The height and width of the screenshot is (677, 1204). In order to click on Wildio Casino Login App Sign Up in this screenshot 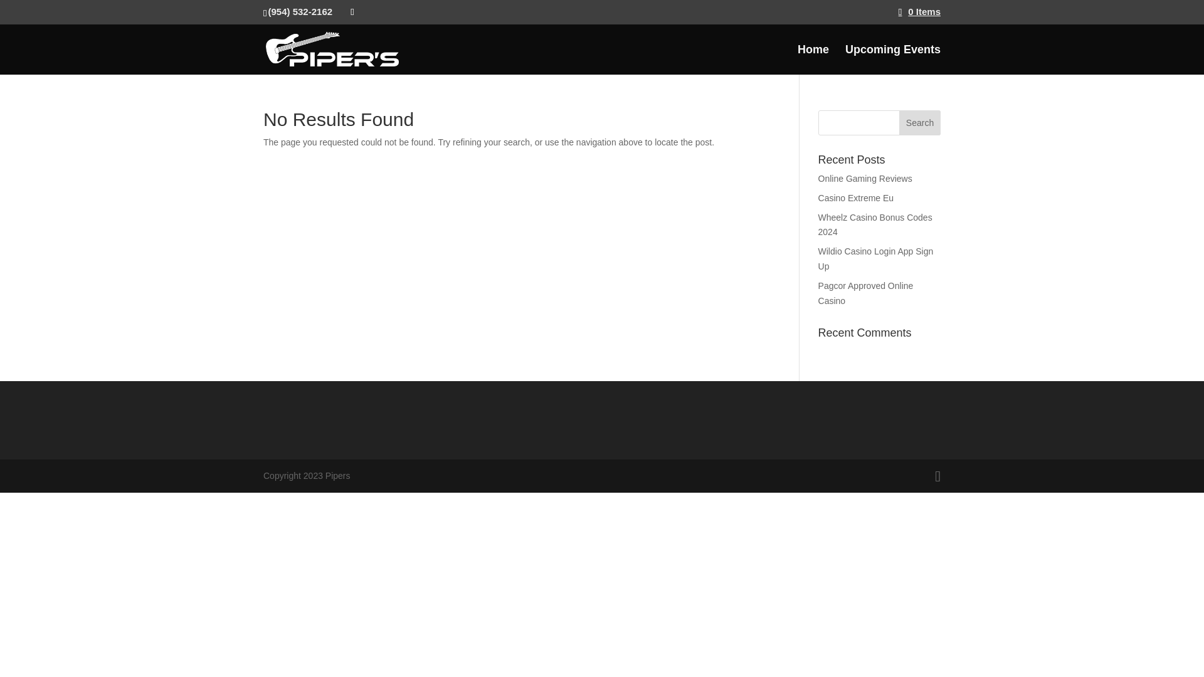, I will do `click(876, 259)`.